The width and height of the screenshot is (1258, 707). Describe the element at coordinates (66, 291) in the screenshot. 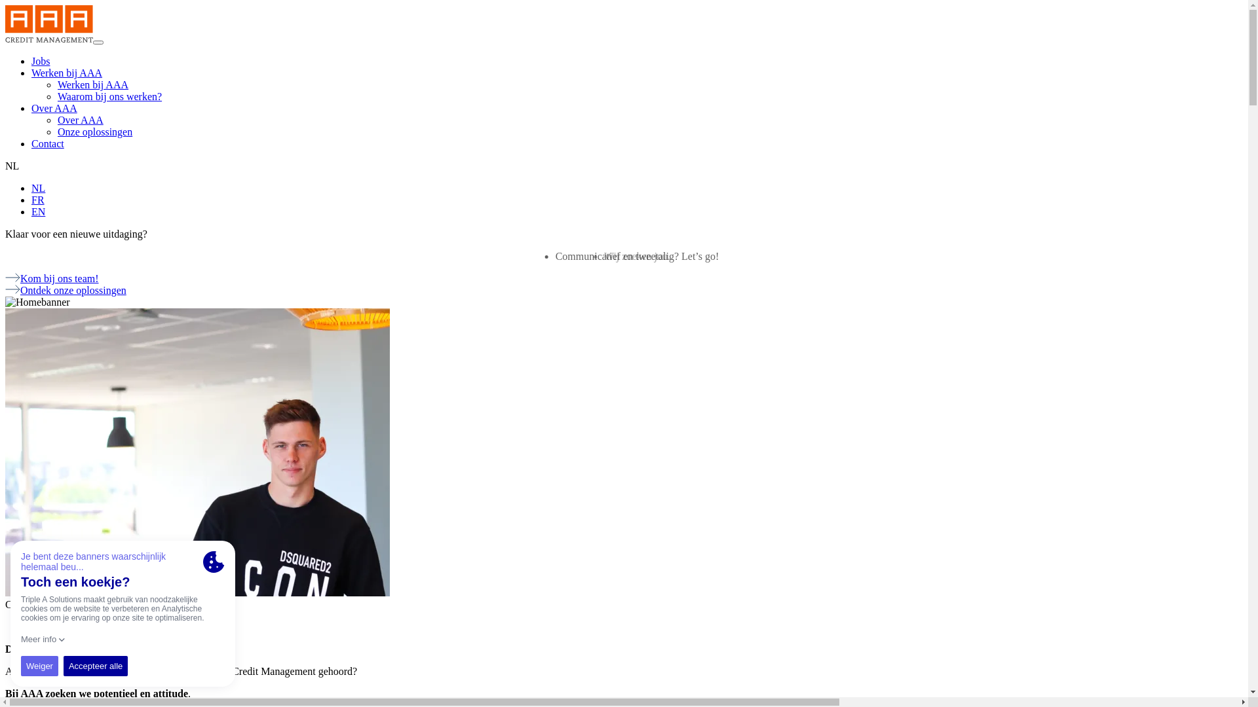

I see `Ontdek onze oplossingen` at that location.